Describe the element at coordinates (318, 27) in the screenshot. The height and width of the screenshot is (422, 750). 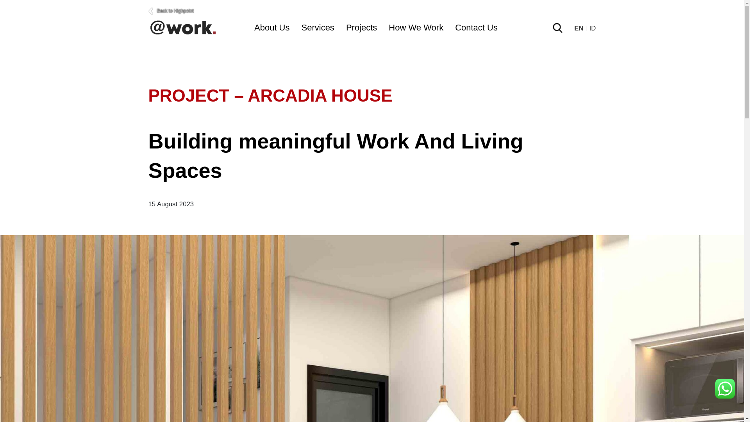
I see `Services` at that location.